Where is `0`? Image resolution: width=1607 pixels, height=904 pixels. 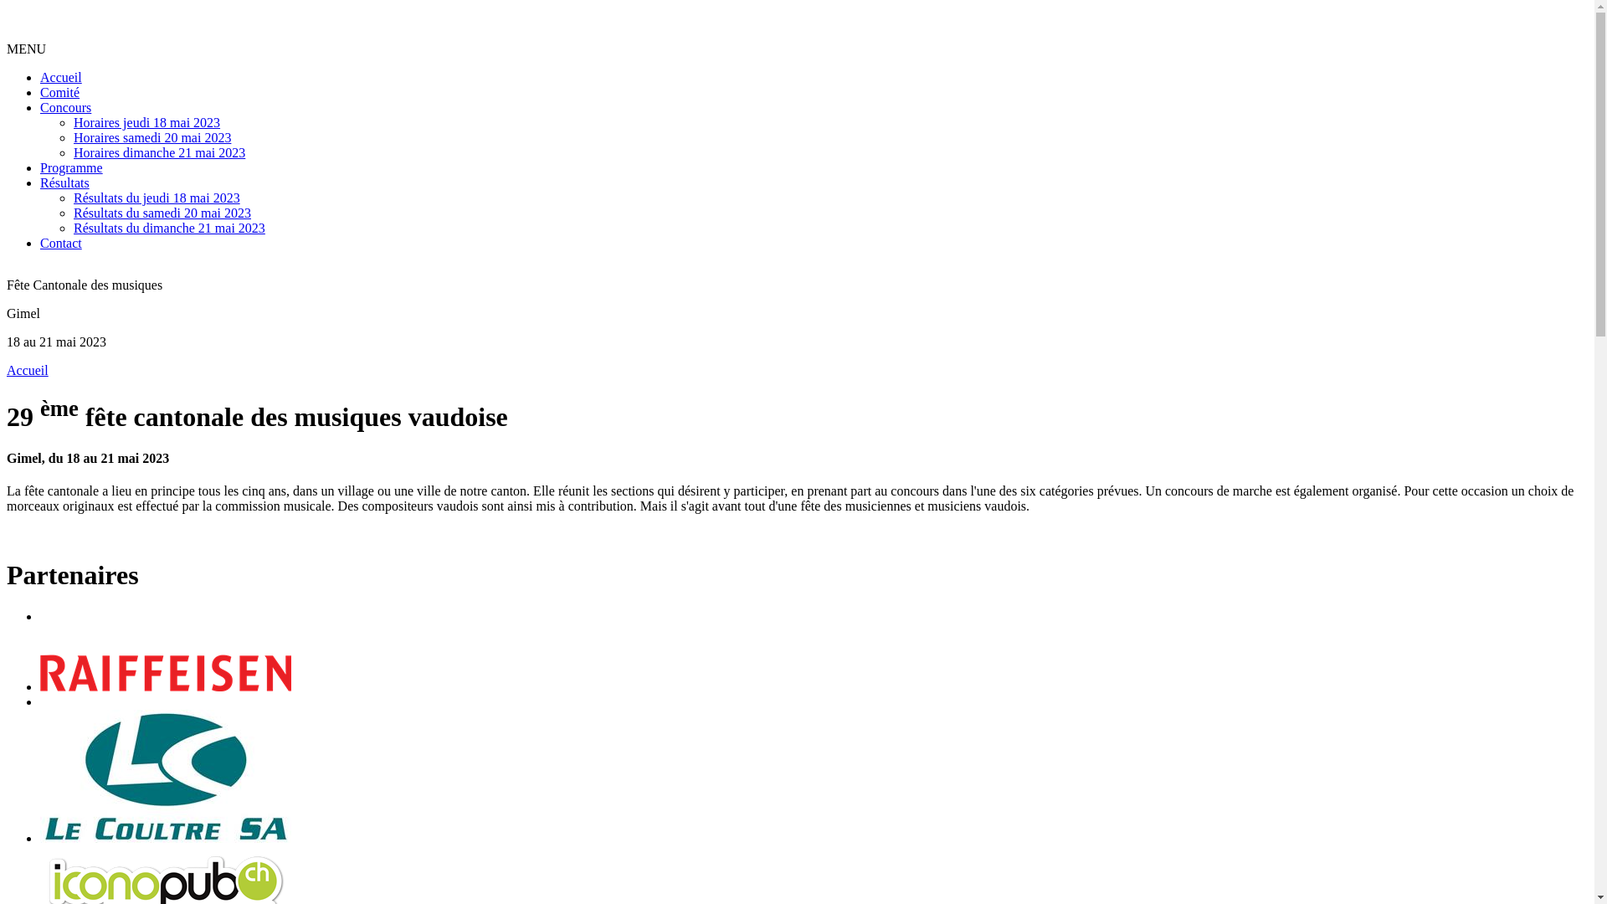 0 is located at coordinates (814, 675).